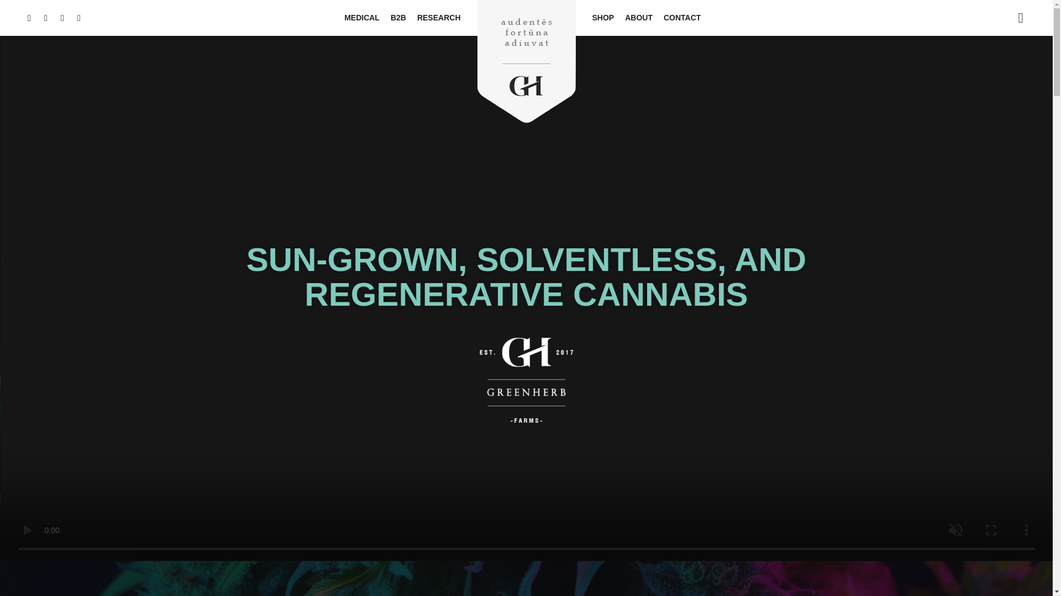 This screenshot has width=1061, height=596. I want to click on Facebook, so click(29, 18).